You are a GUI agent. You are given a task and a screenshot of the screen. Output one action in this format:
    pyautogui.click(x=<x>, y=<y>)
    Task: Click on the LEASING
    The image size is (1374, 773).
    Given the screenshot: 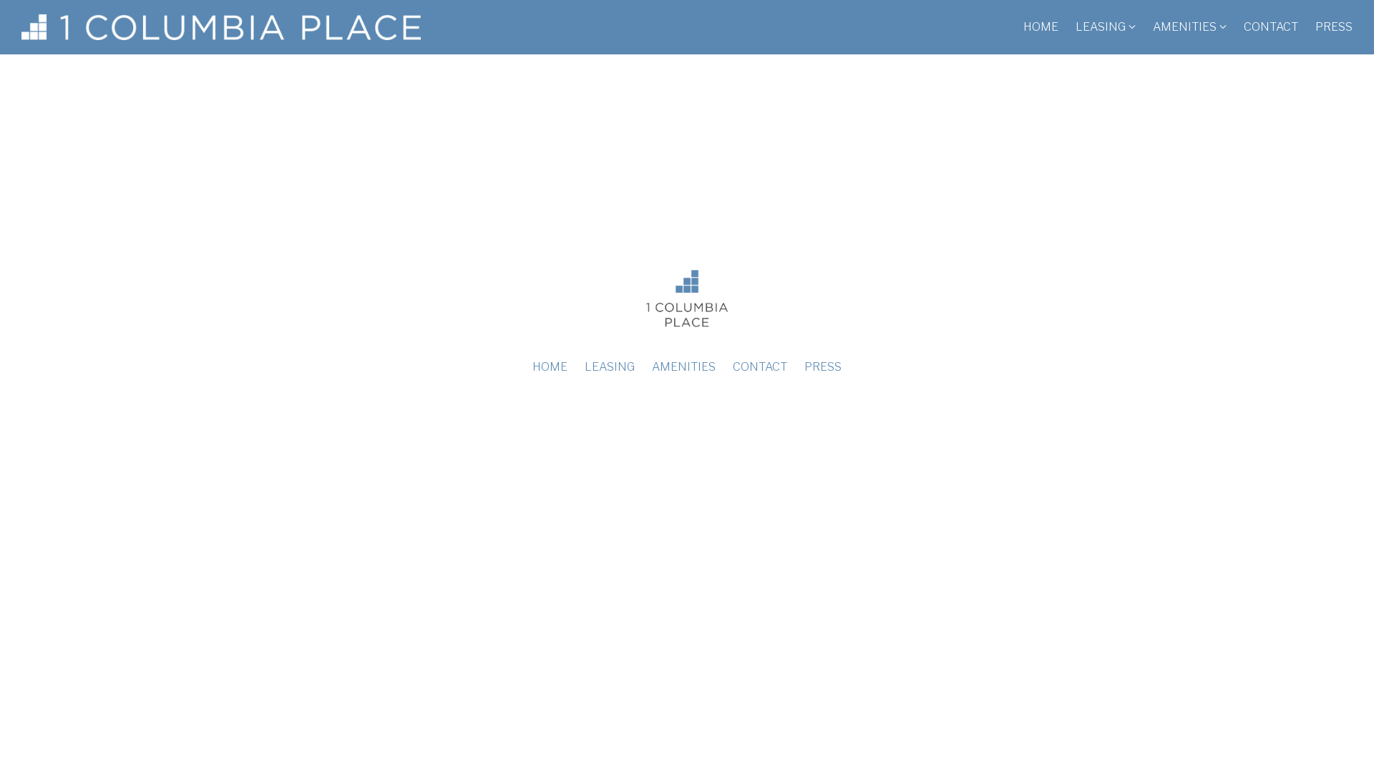 What is the action you would take?
    pyautogui.click(x=1101, y=27)
    